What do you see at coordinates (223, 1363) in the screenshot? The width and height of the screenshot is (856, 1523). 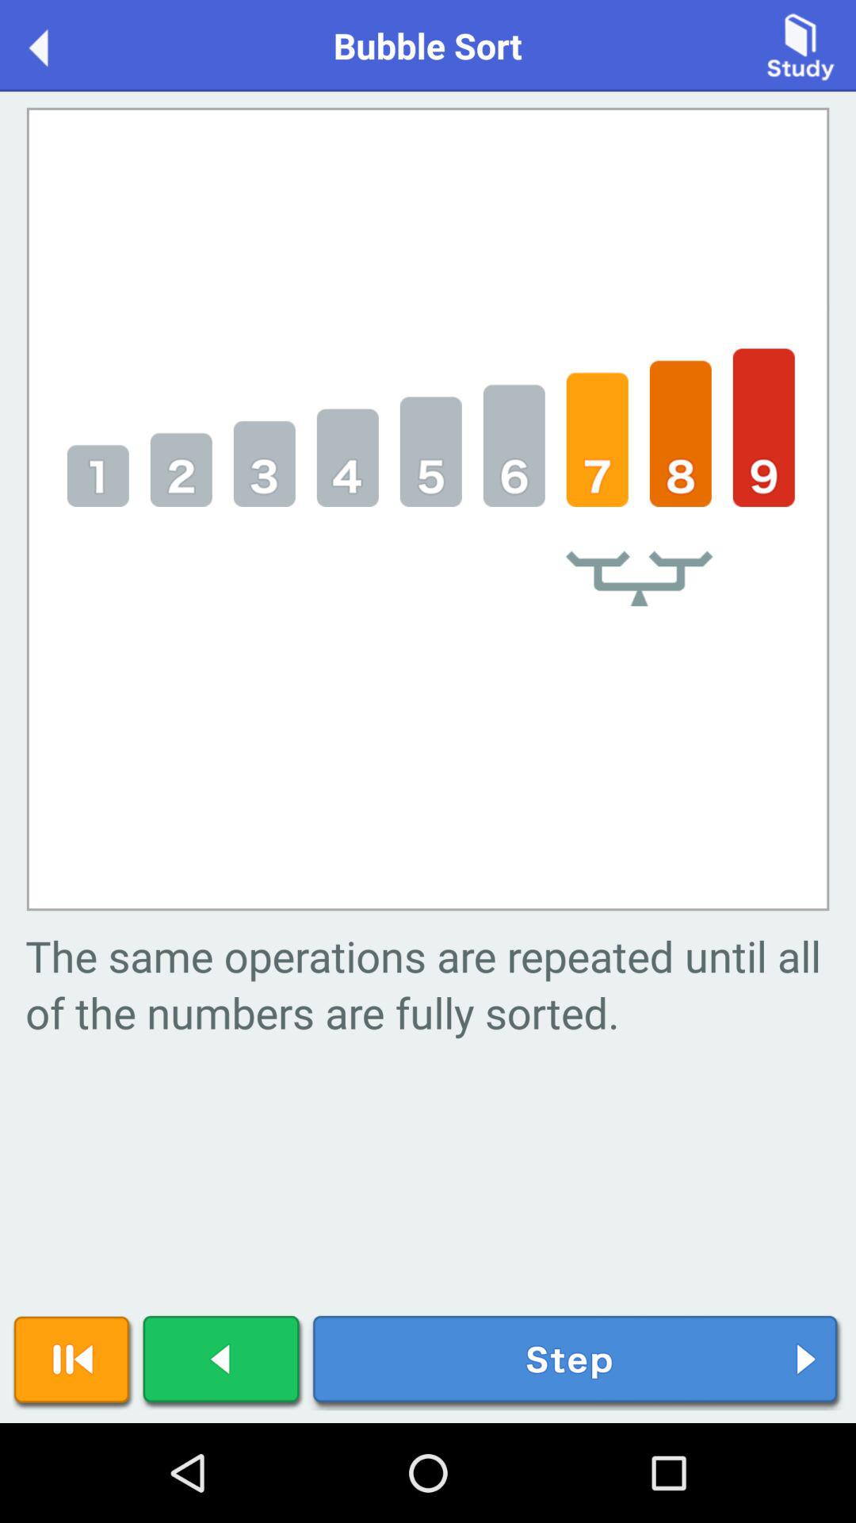 I see `play` at bounding box center [223, 1363].